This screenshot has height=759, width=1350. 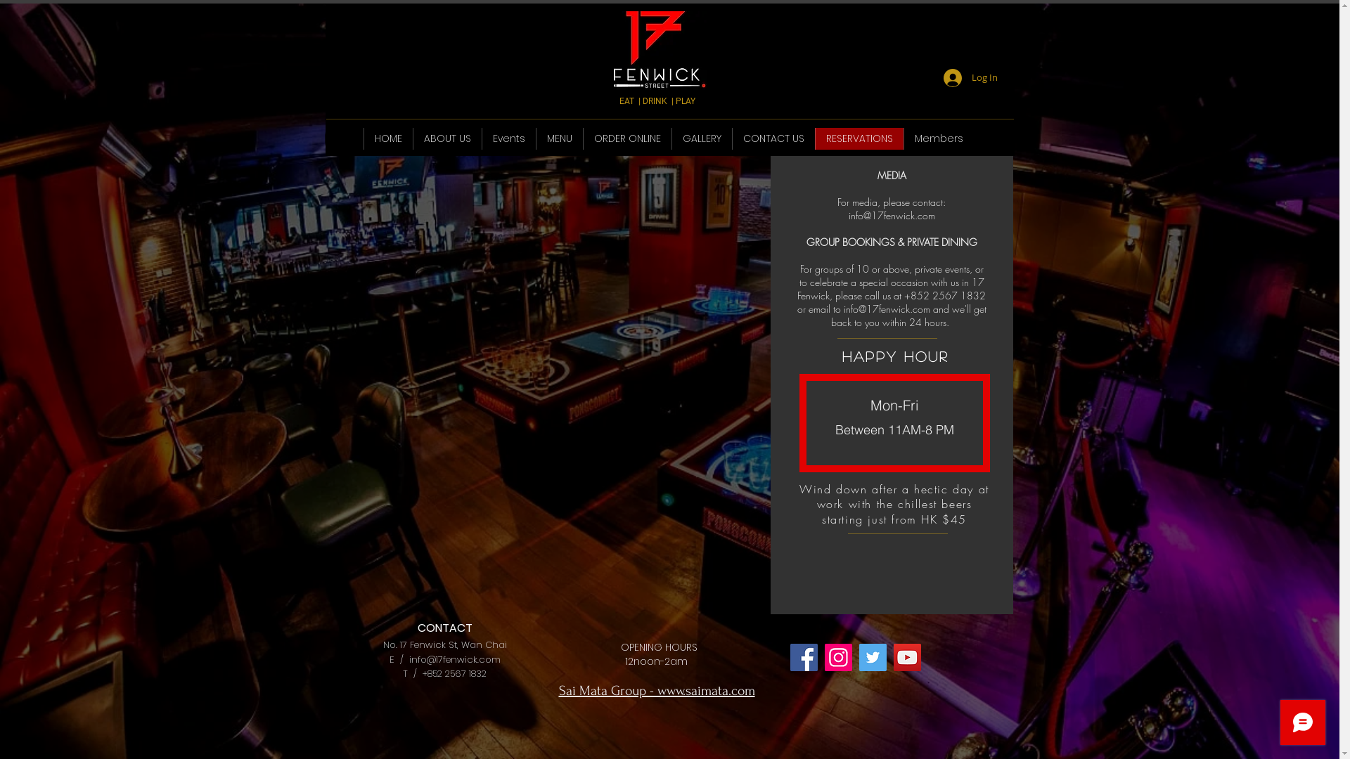 I want to click on Log In, so click(x=970, y=78).